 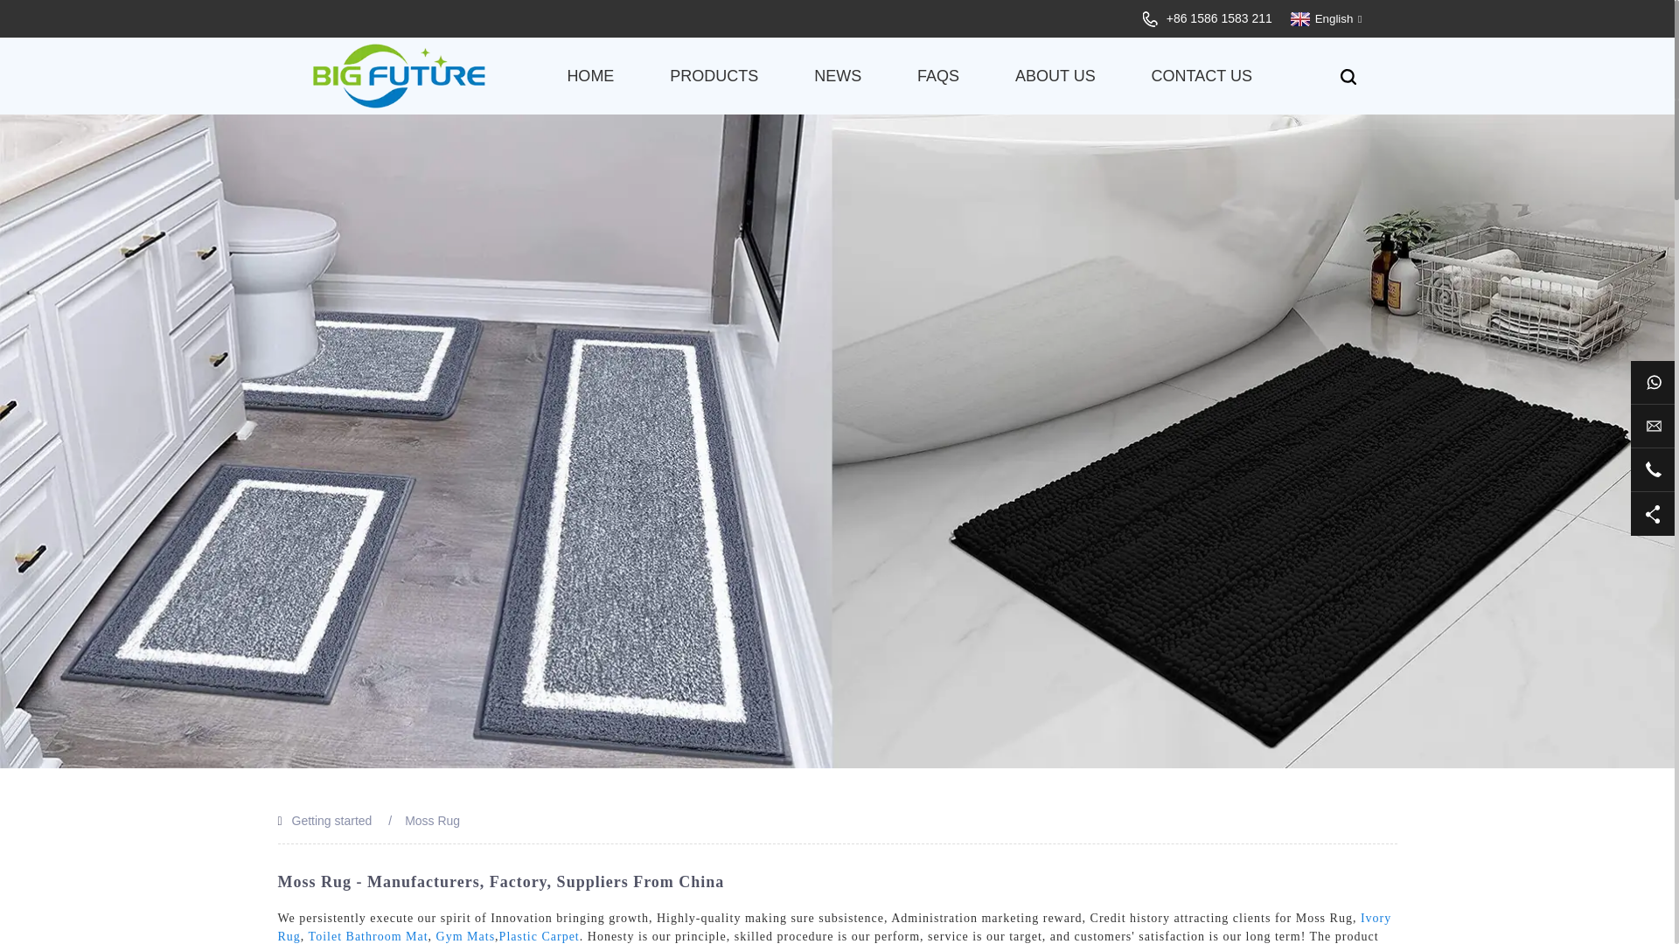 I want to click on Plastic Carpet, so click(x=539, y=935).